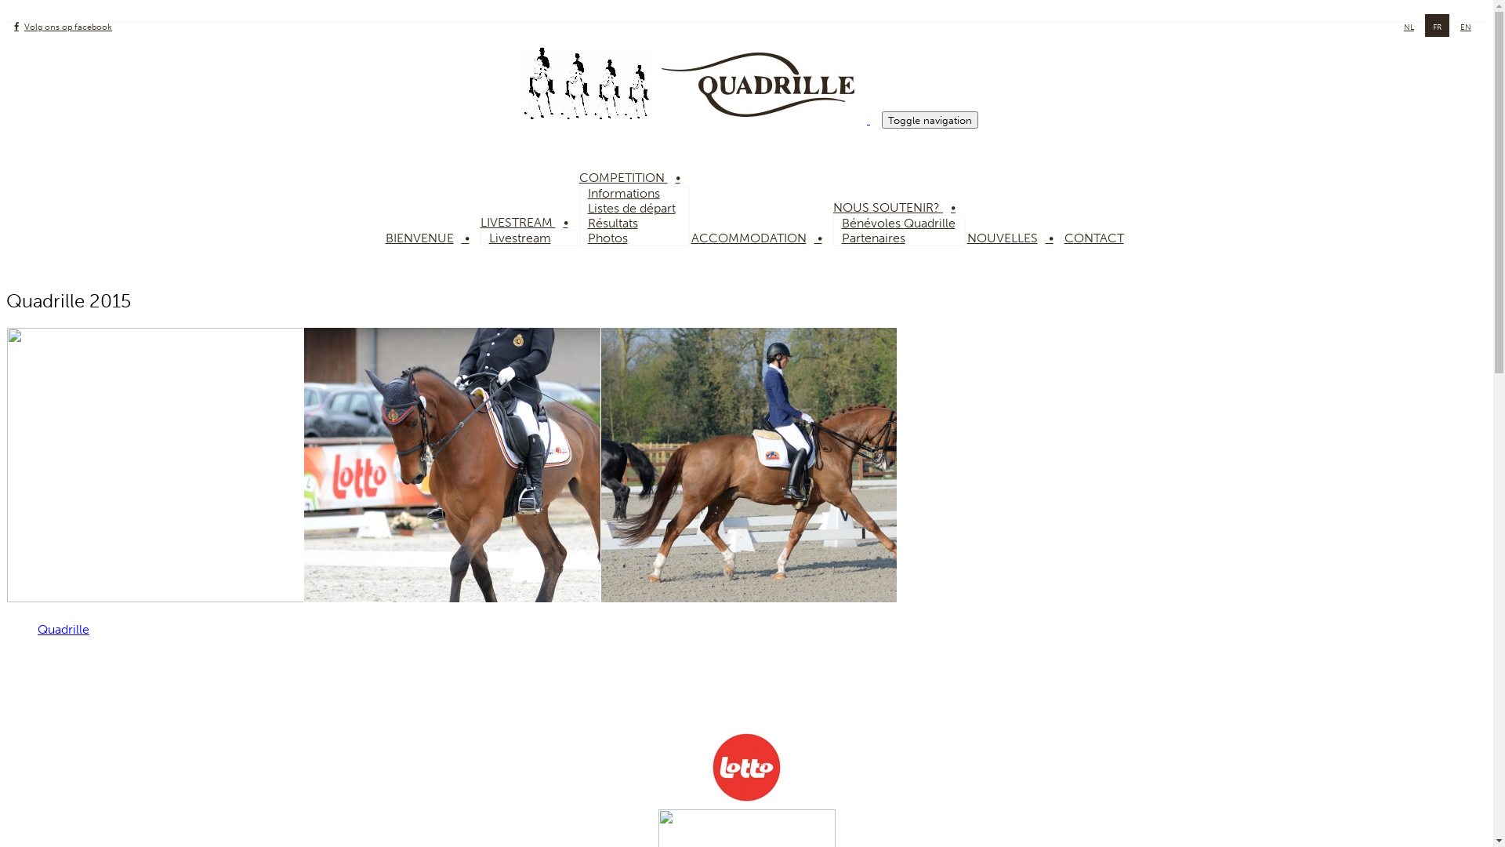 Image resolution: width=1505 pixels, height=847 pixels. Describe the element at coordinates (1102, 238) in the screenshot. I see `CONTACT` at that location.